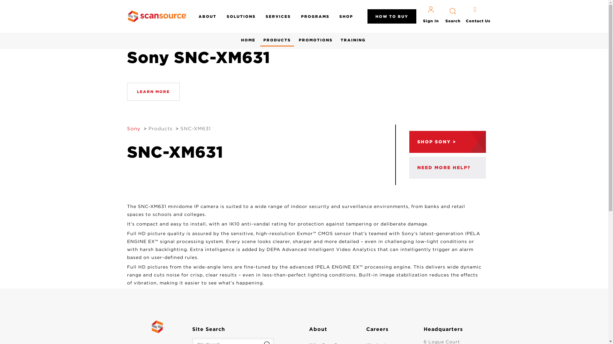  Describe the element at coordinates (448, 168) in the screenshot. I see `Become a customer` at that location.